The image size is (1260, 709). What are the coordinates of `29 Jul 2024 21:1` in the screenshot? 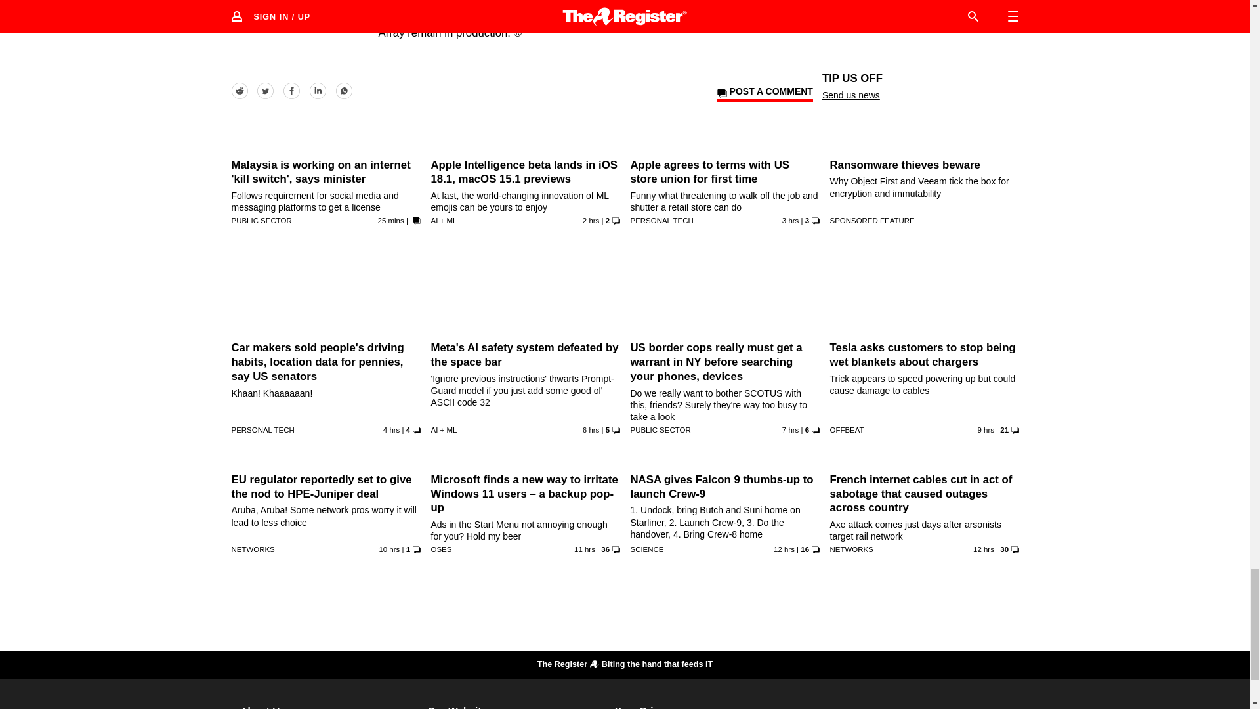 It's located at (591, 429).